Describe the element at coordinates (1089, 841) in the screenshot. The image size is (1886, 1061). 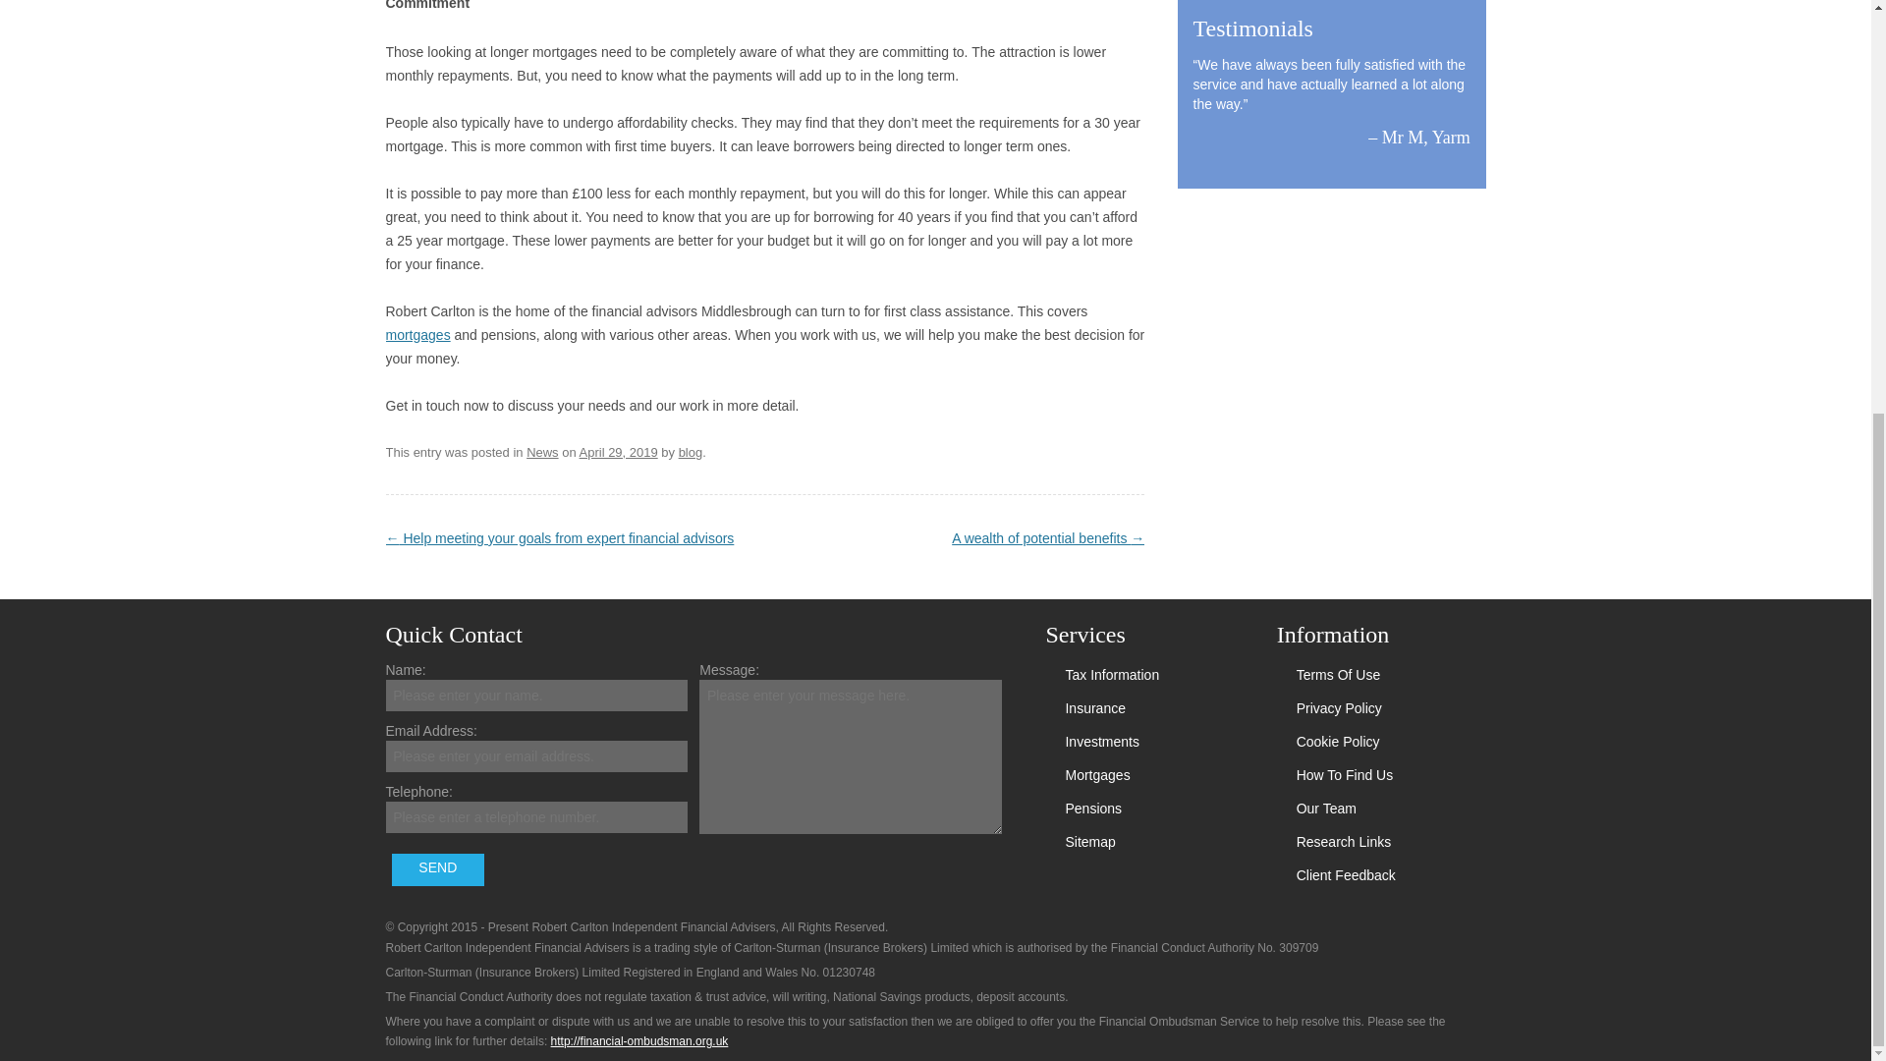
I see `Sitemap` at that location.